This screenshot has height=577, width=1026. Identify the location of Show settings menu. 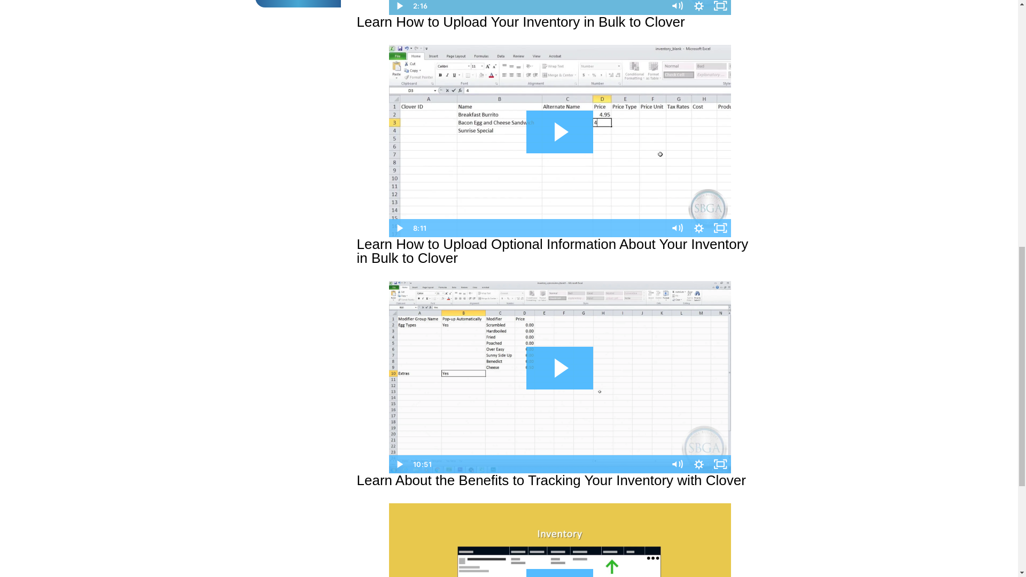
(699, 464).